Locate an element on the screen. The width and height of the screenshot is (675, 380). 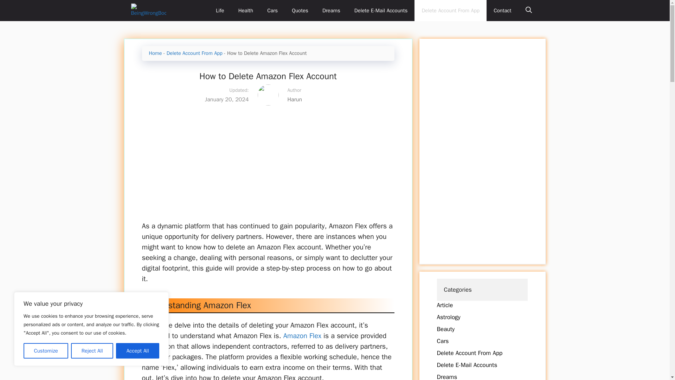
Cars is located at coordinates (443, 341).